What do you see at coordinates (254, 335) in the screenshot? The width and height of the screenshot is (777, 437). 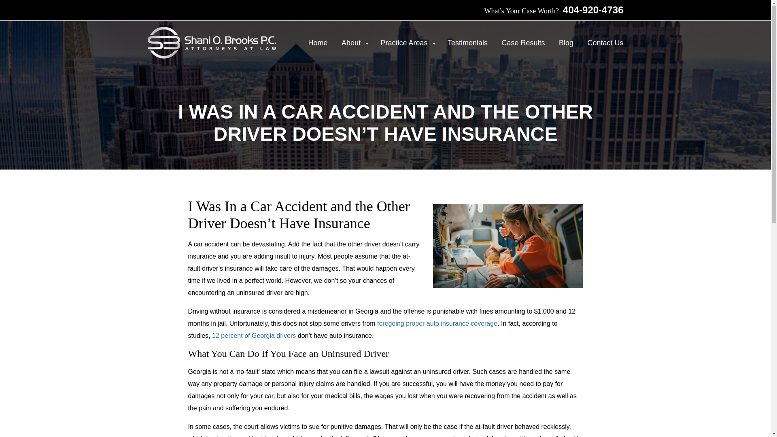 I see `12 percent of Georgia drivers` at bounding box center [254, 335].